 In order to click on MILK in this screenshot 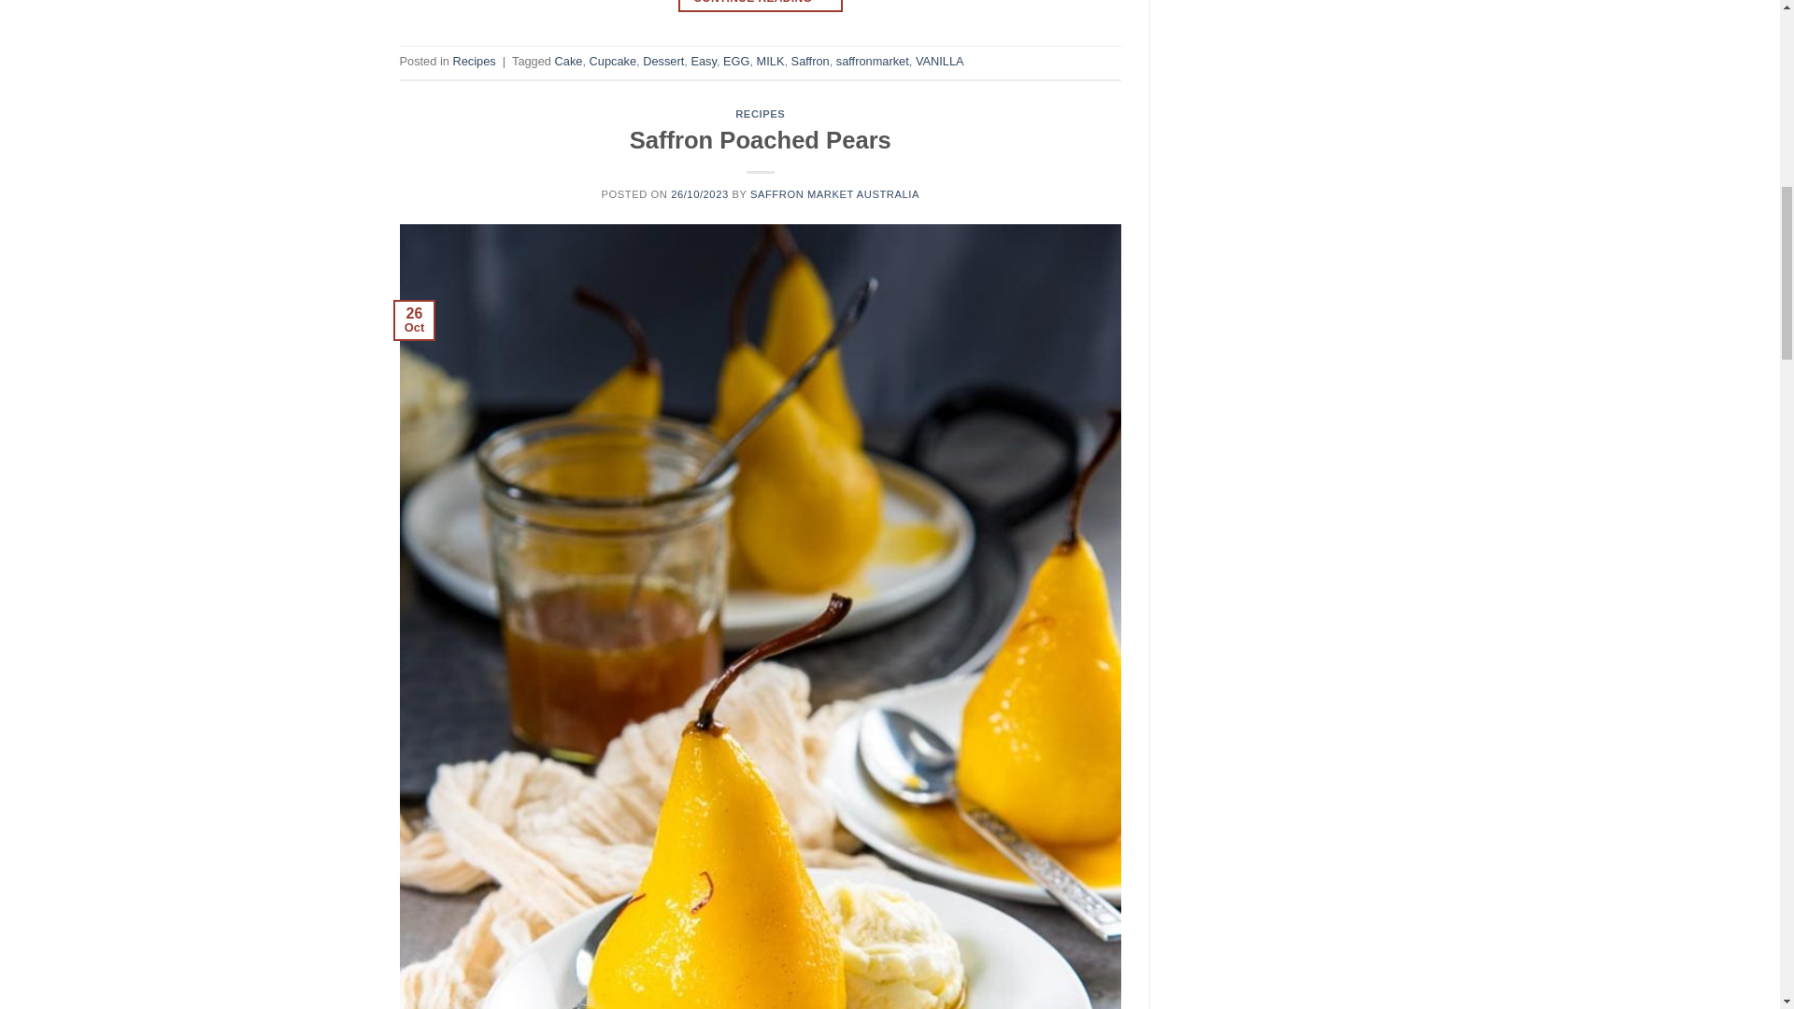, I will do `click(771, 62)`.